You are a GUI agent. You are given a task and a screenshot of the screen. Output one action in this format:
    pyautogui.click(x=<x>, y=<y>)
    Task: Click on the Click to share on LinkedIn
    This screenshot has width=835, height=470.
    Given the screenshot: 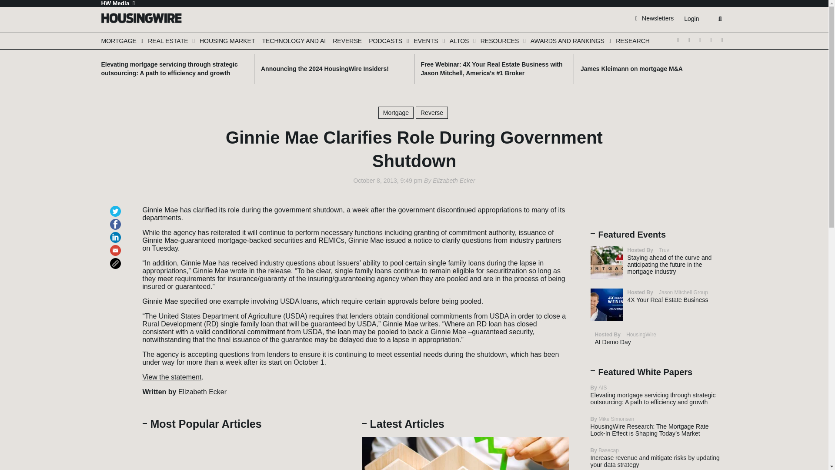 What is the action you would take?
    pyautogui.click(x=117, y=233)
    